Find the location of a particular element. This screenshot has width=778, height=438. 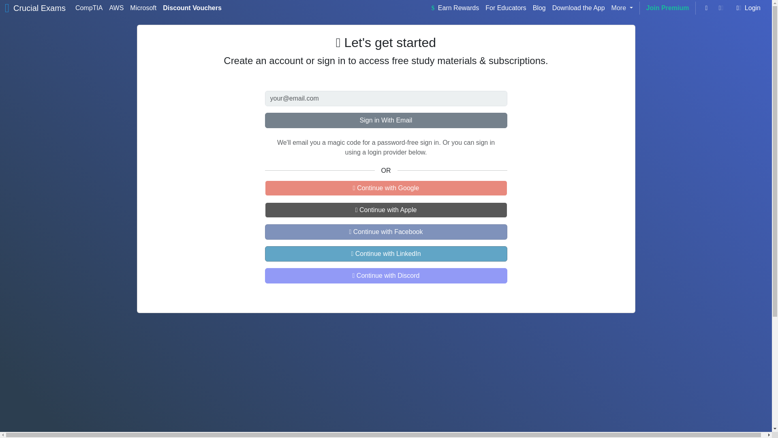

Blog is located at coordinates (539, 8).